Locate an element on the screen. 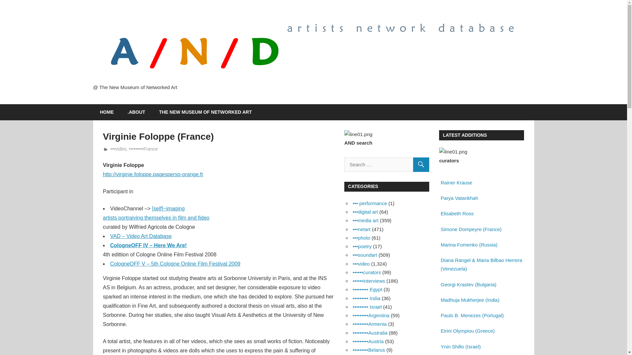 Image resolution: width=632 pixels, height=355 pixels. HOME is located at coordinates (107, 112).